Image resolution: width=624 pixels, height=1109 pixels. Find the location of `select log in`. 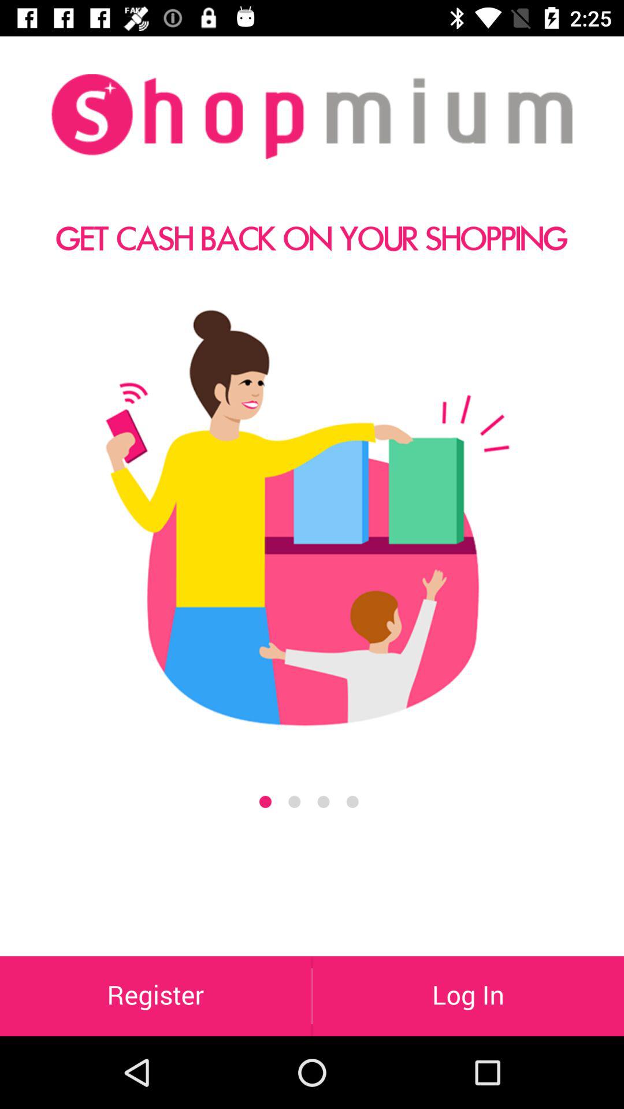

select log in is located at coordinates (468, 996).